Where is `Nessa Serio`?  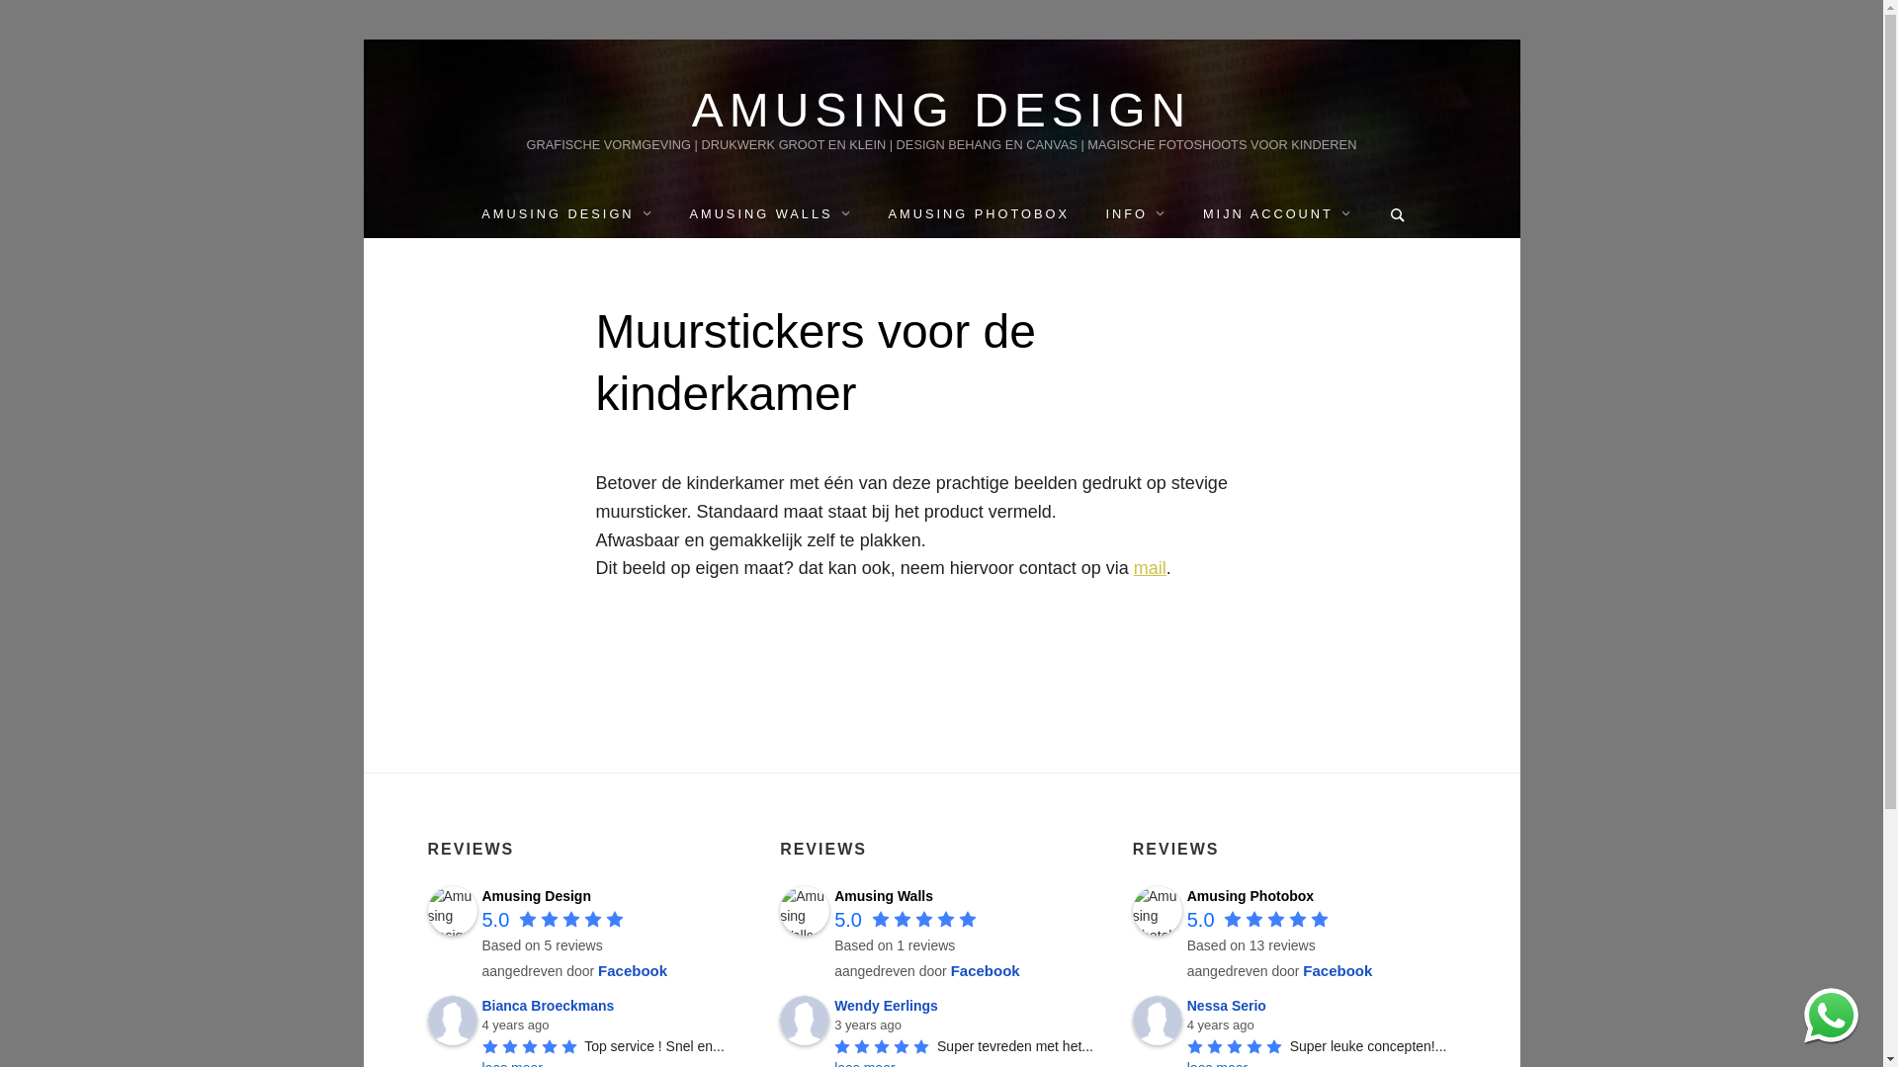 Nessa Serio is located at coordinates (1158, 1021).